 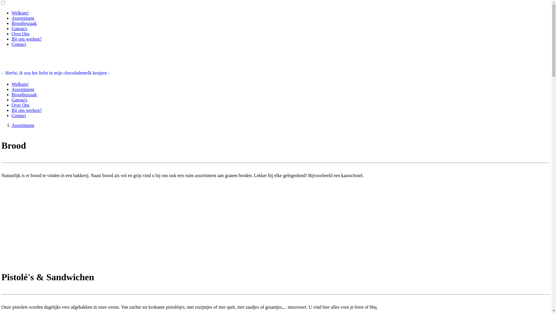 I want to click on Welkom!, so click(x=20, y=13).